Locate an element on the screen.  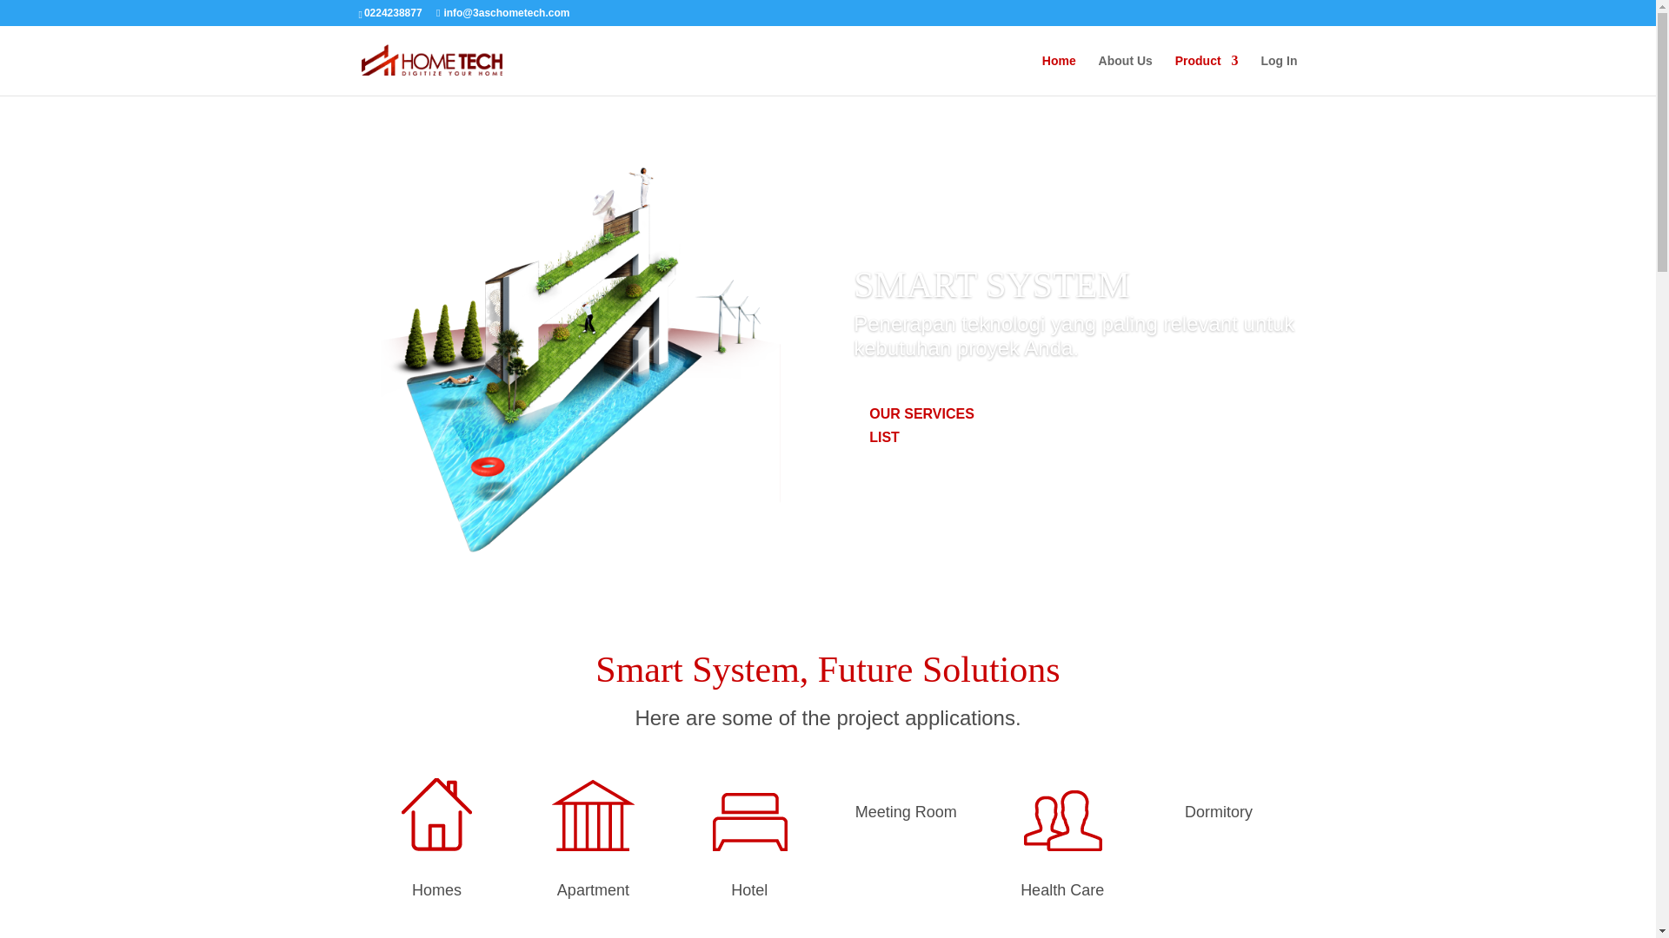
OUR SERVICES LIST is located at coordinates (936, 426).